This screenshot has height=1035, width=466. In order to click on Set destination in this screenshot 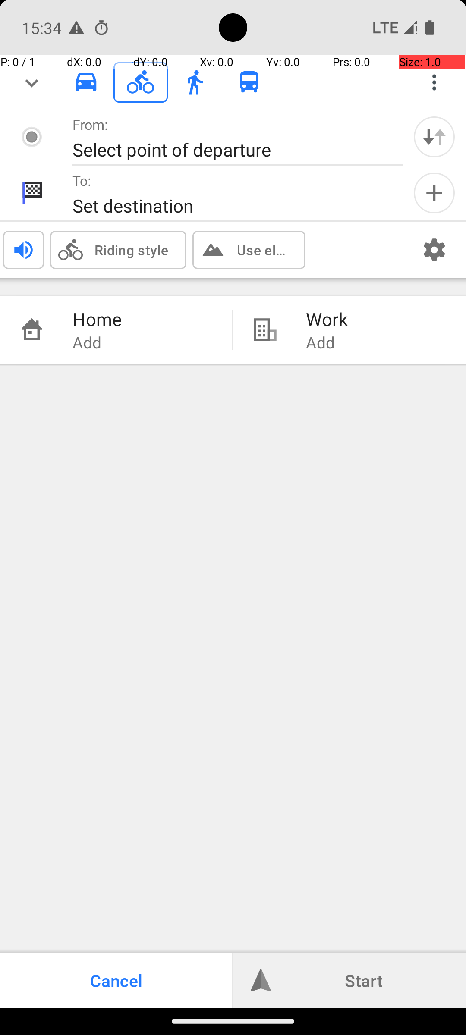, I will do `click(229, 205)`.